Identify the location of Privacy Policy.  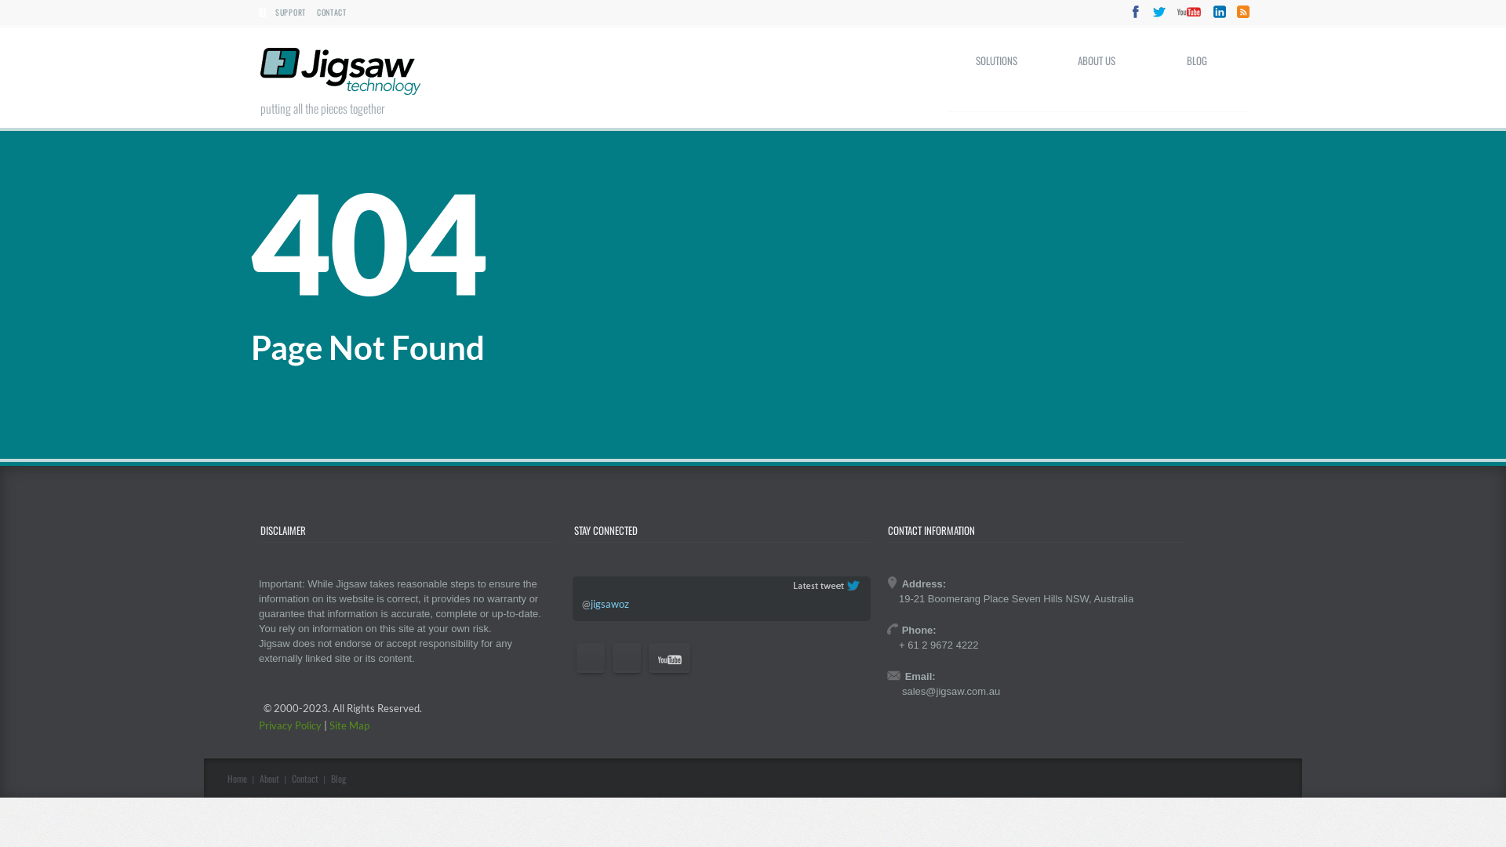
(290, 725).